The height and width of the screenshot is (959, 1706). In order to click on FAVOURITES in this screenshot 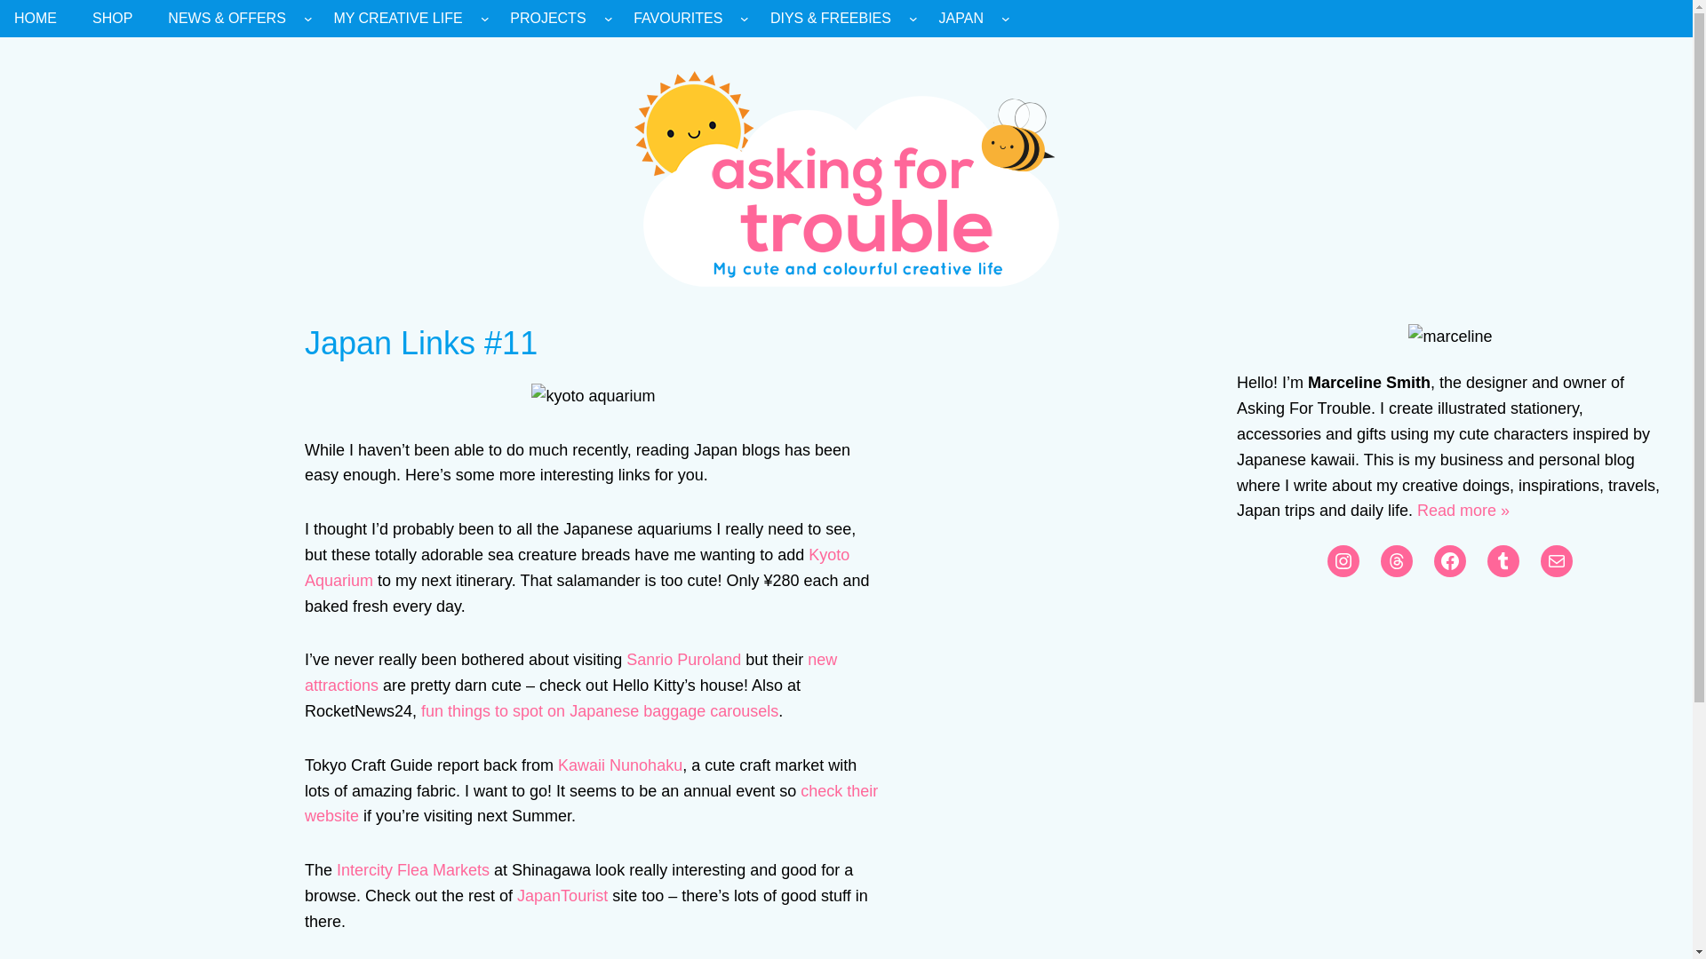, I will do `click(677, 19)`.